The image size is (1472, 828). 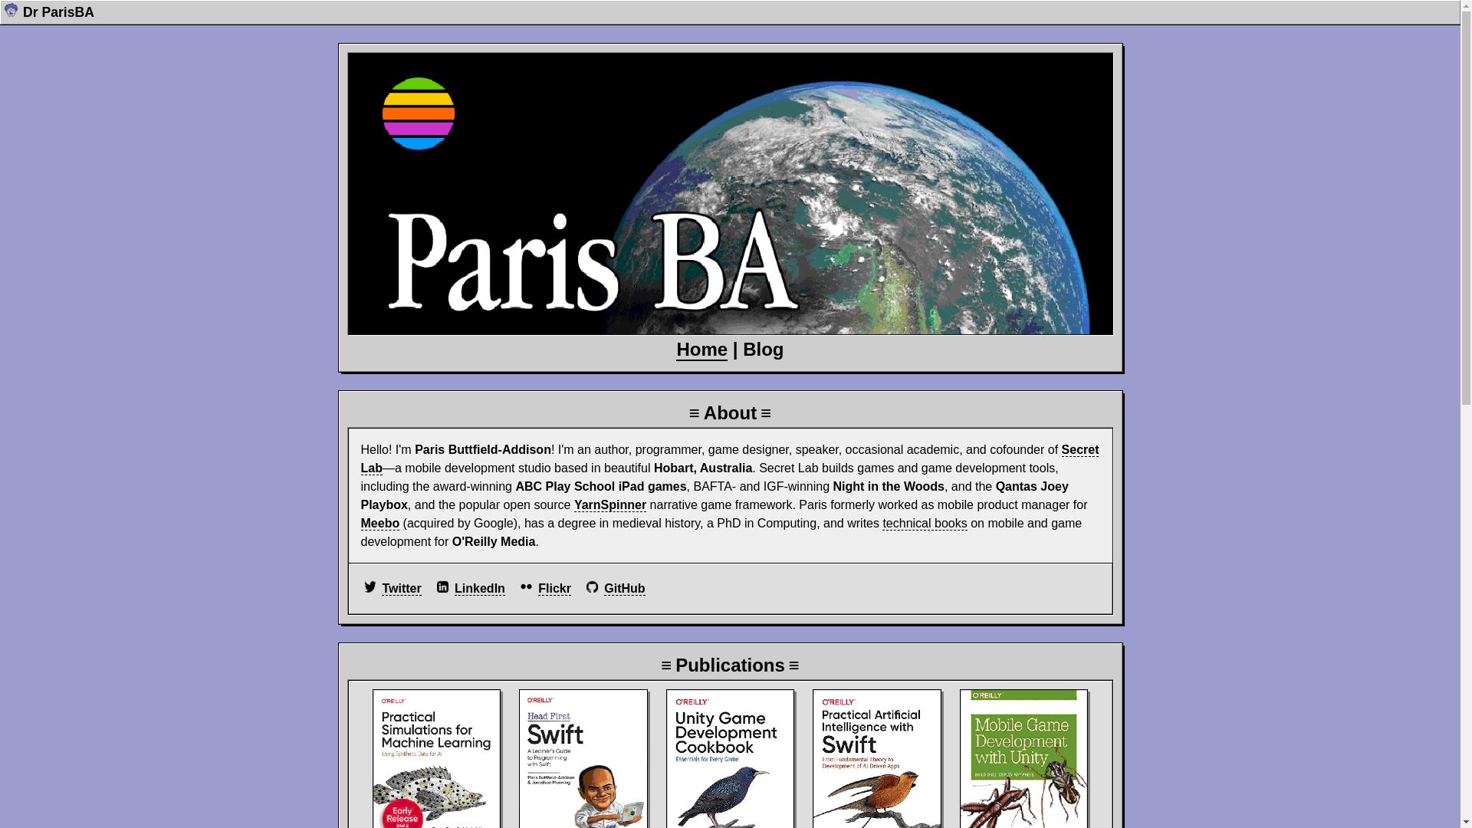 I want to click on Secret Lab, so click(x=730, y=459).